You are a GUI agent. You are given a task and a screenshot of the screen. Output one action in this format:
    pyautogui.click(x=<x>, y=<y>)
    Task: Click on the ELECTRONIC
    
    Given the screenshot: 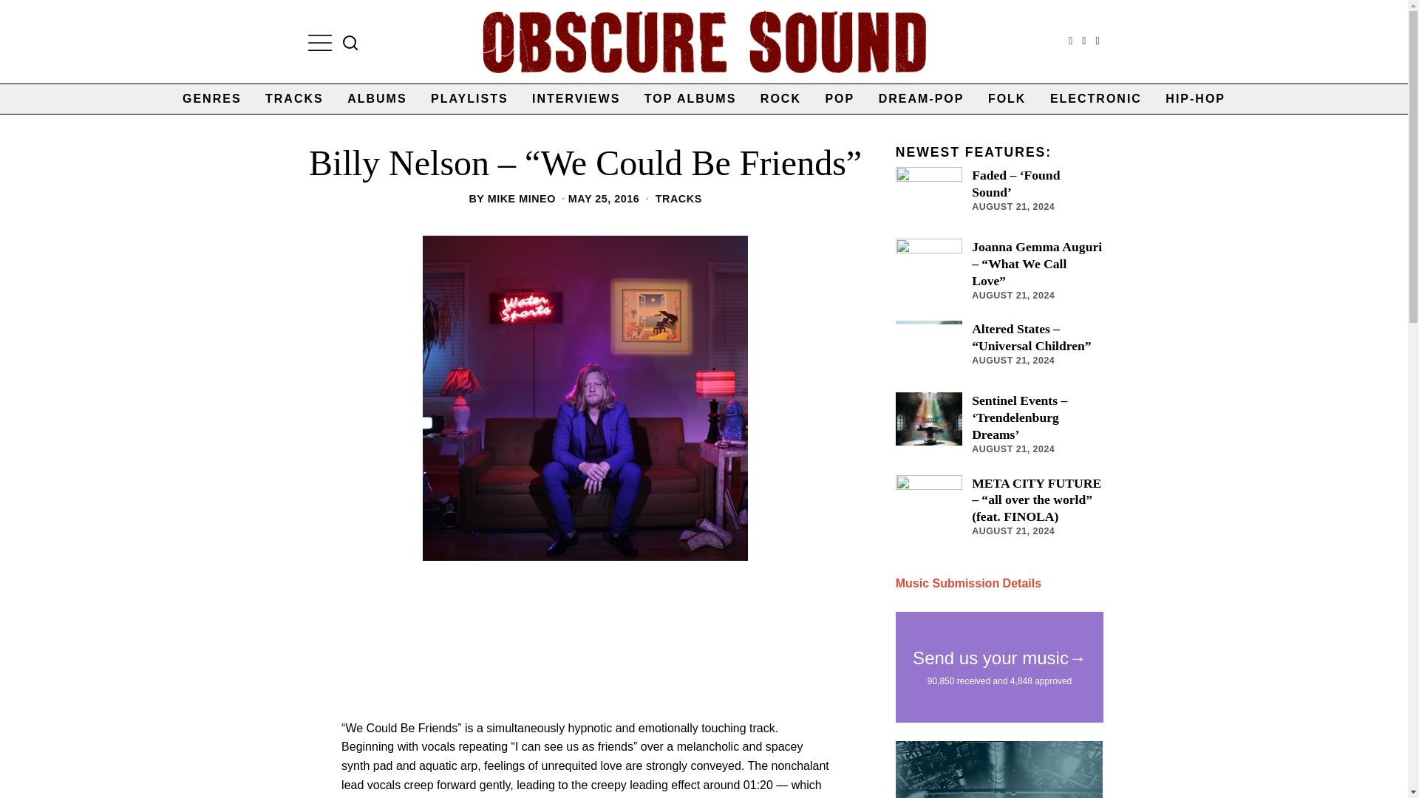 What is the action you would take?
    pyautogui.click(x=1096, y=99)
    